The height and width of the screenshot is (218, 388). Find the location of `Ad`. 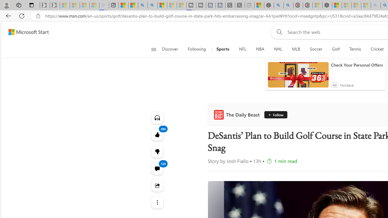

Ad is located at coordinates (334, 85).